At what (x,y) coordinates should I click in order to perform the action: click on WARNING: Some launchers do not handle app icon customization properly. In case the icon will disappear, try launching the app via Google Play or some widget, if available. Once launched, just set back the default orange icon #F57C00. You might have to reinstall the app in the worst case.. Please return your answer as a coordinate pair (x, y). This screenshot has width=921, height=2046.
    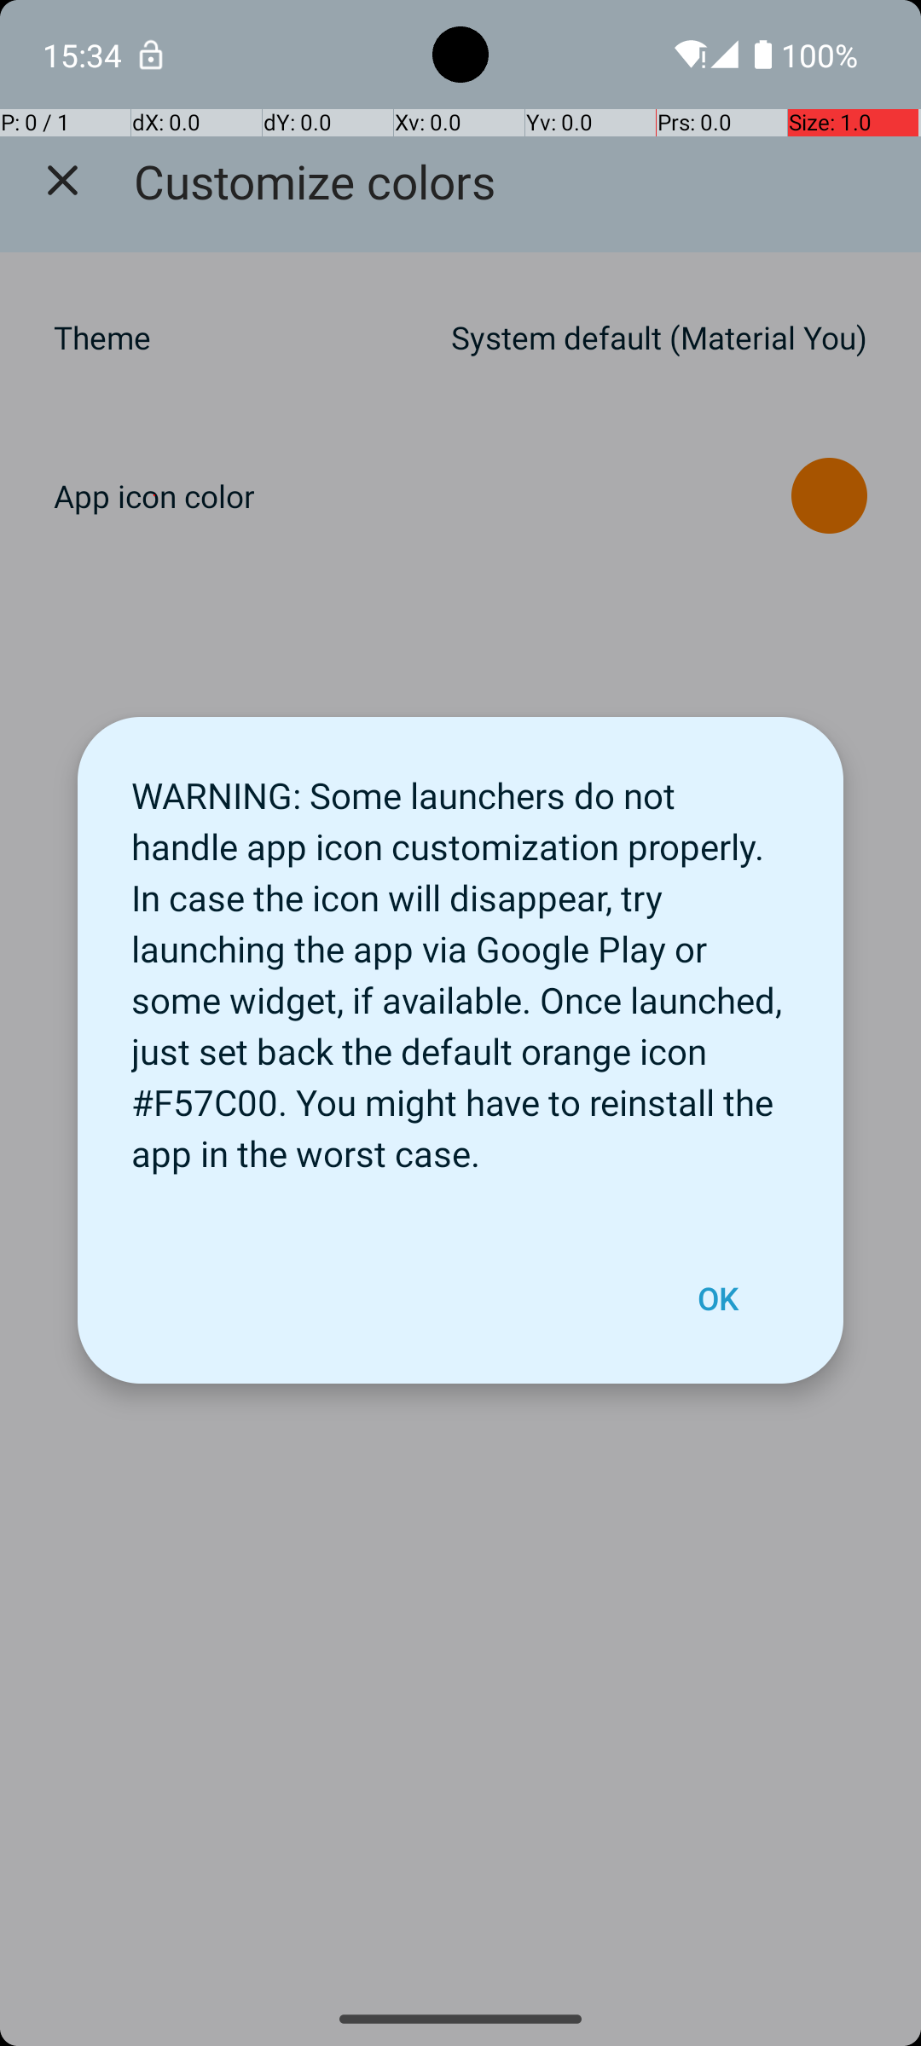
    Looking at the image, I should click on (460, 965).